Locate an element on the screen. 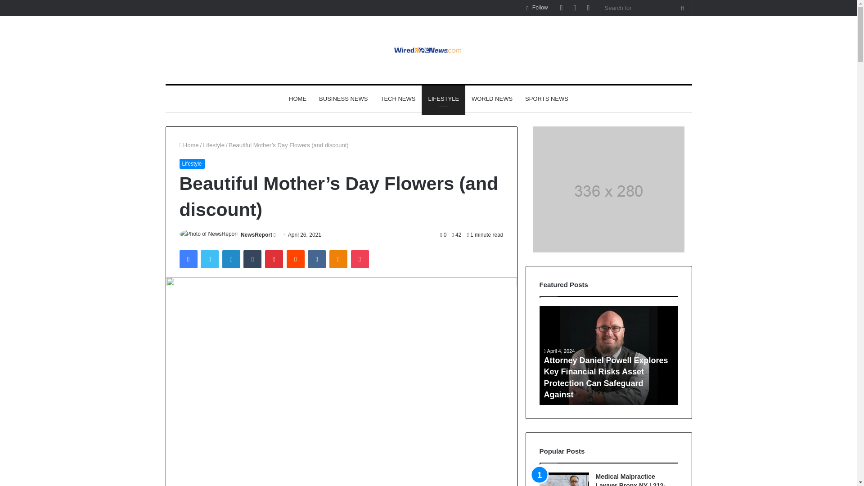  LinkedIn is located at coordinates (231, 259).